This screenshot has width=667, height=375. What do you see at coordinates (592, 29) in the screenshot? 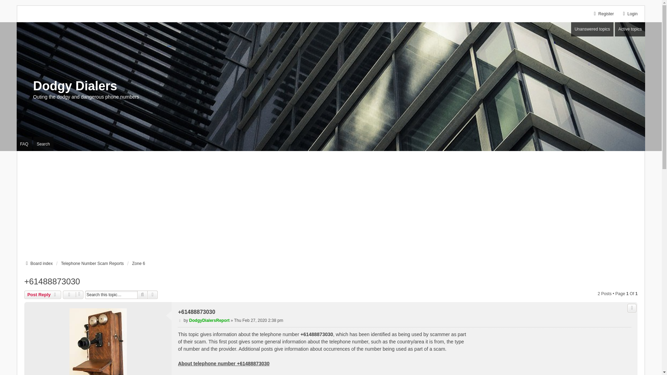
I see `Unanswered topics` at bounding box center [592, 29].